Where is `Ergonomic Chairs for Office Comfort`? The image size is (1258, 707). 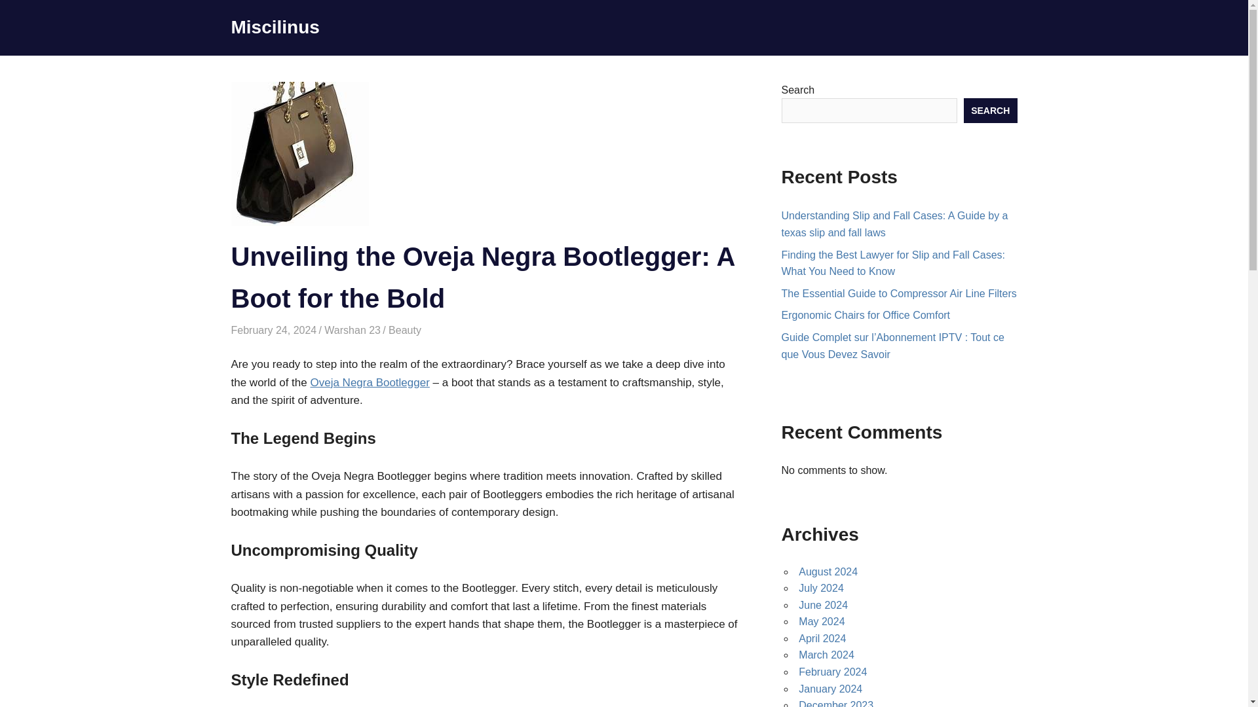
Ergonomic Chairs for Office Comfort is located at coordinates (865, 316).